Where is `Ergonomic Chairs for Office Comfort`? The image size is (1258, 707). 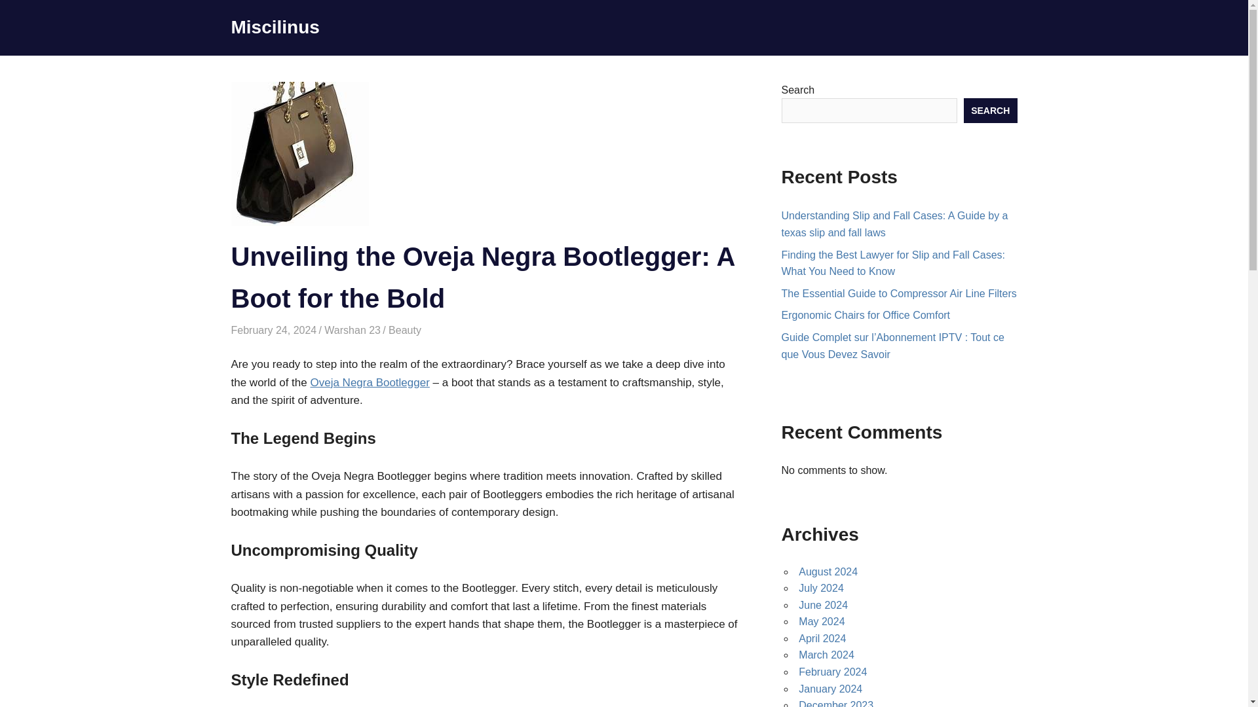
Ergonomic Chairs for Office Comfort is located at coordinates (865, 316).